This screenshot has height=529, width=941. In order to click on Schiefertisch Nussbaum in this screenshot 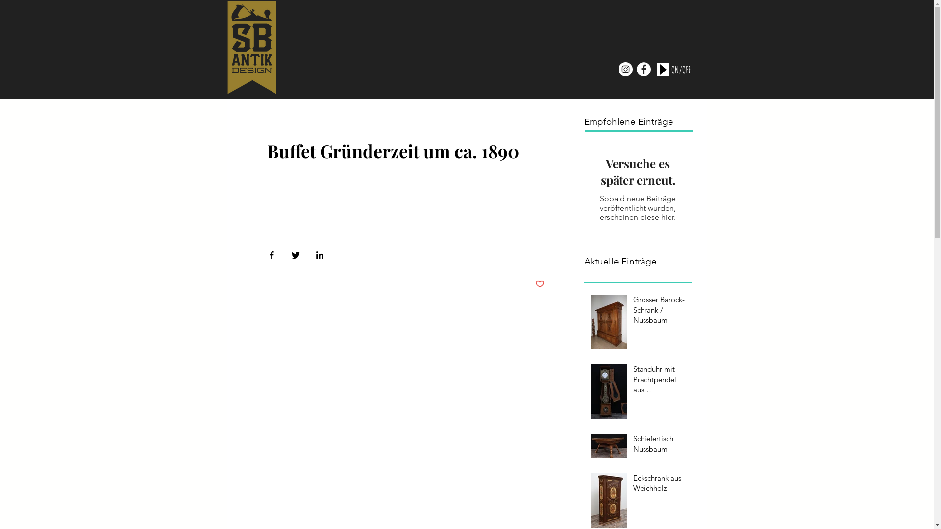, I will do `click(660, 446)`.